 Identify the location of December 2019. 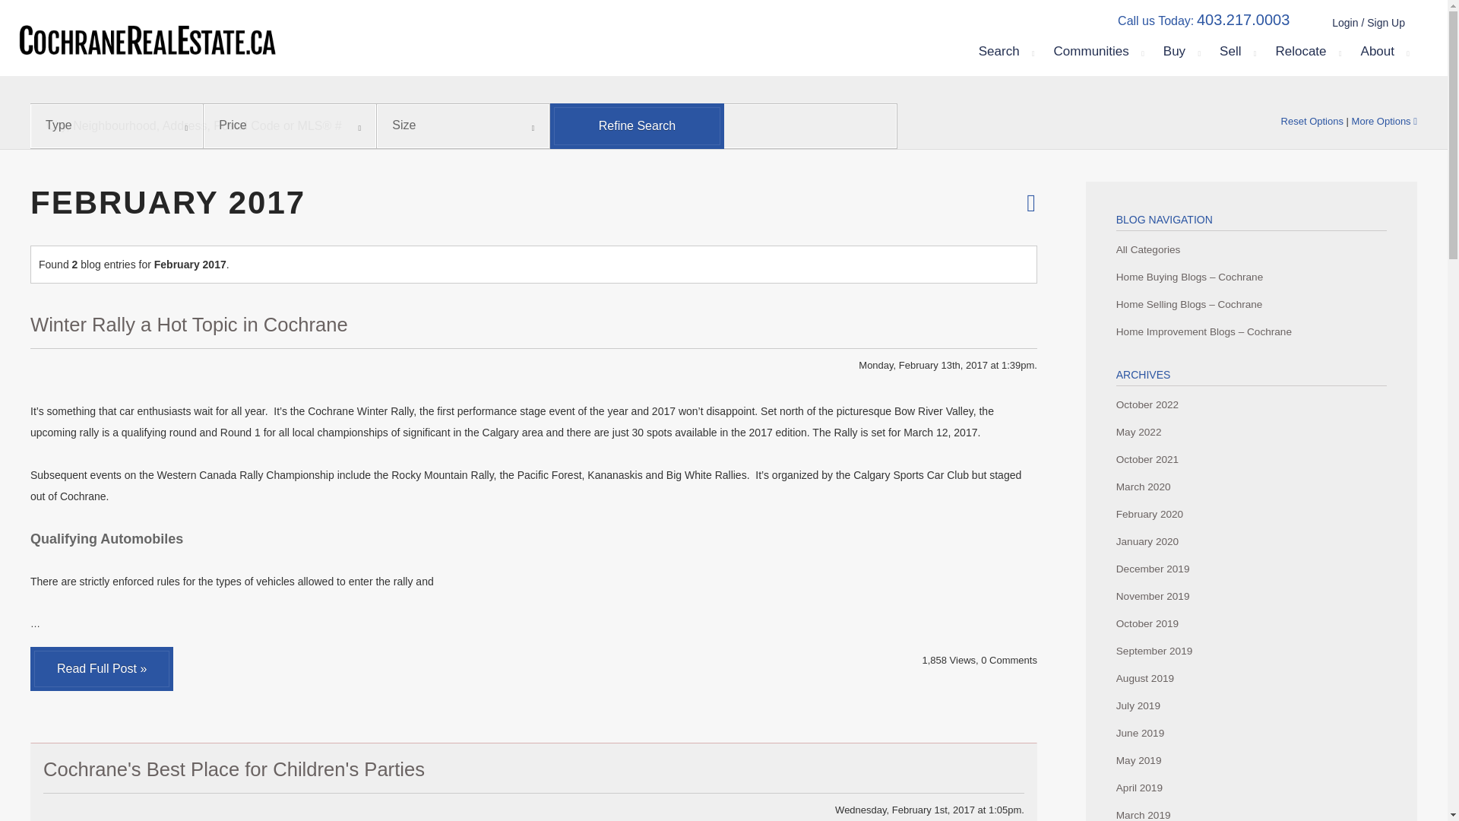
(1251, 569).